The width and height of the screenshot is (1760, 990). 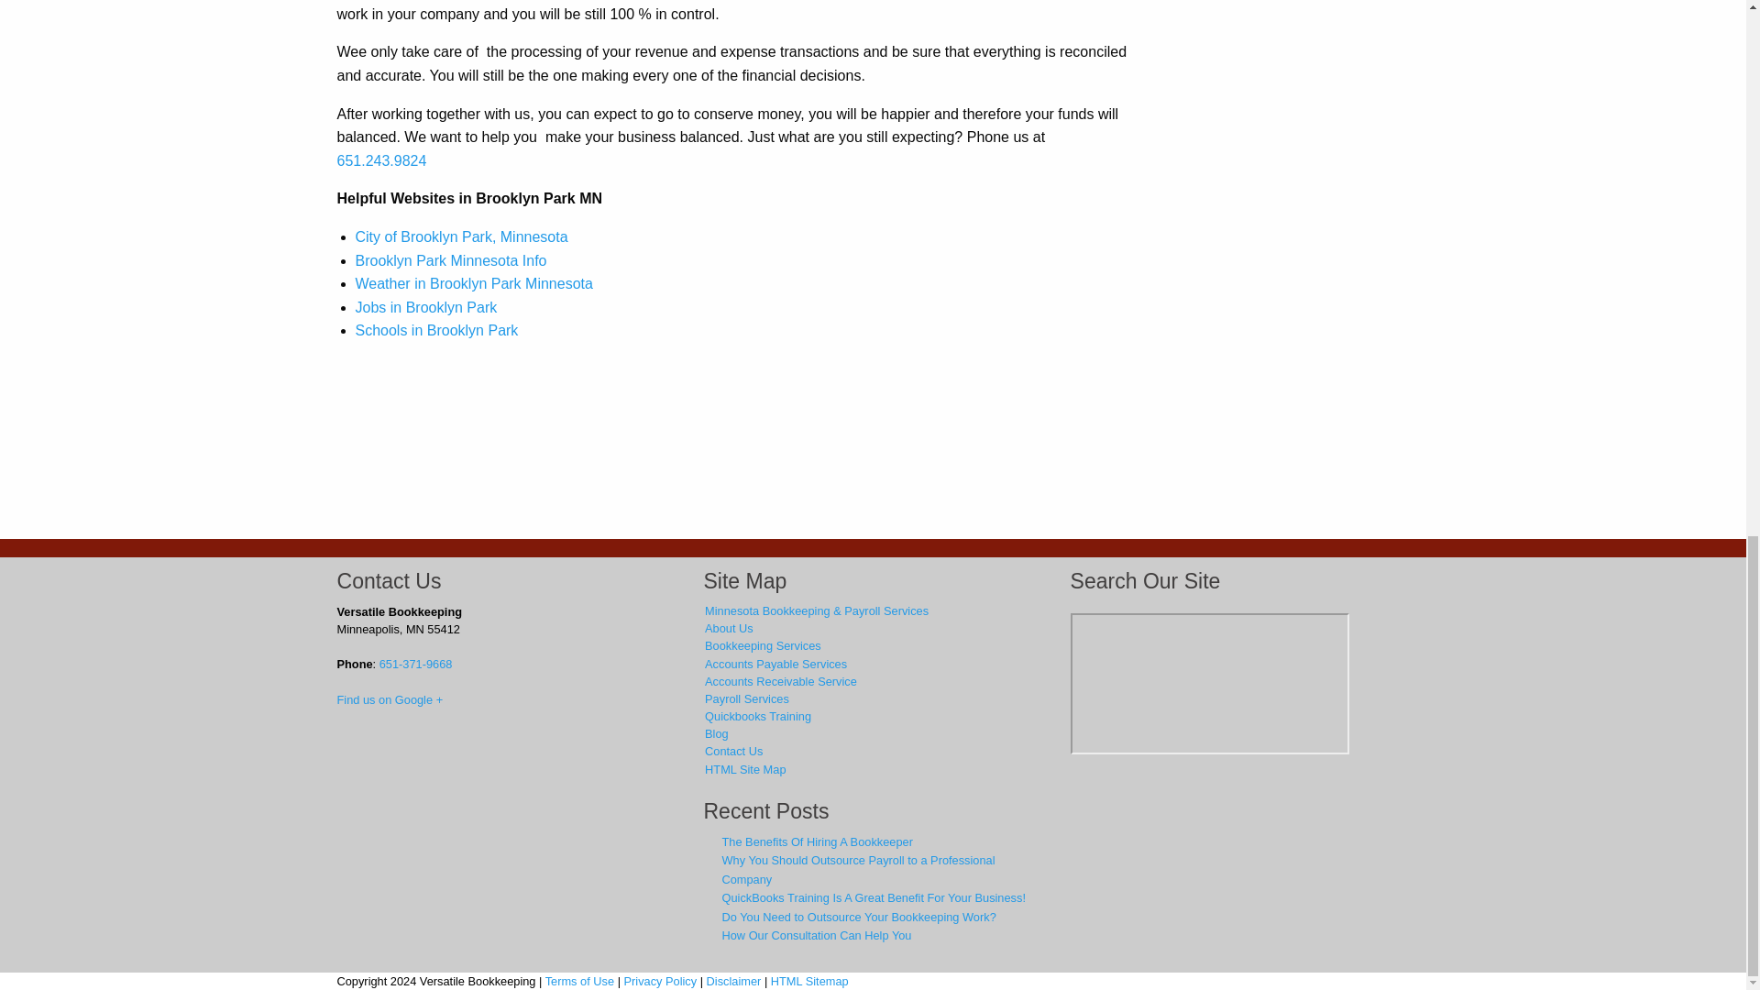 What do you see at coordinates (872, 664) in the screenshot?
I see `Accounts Payable Services` at bounding box center [872, 664].